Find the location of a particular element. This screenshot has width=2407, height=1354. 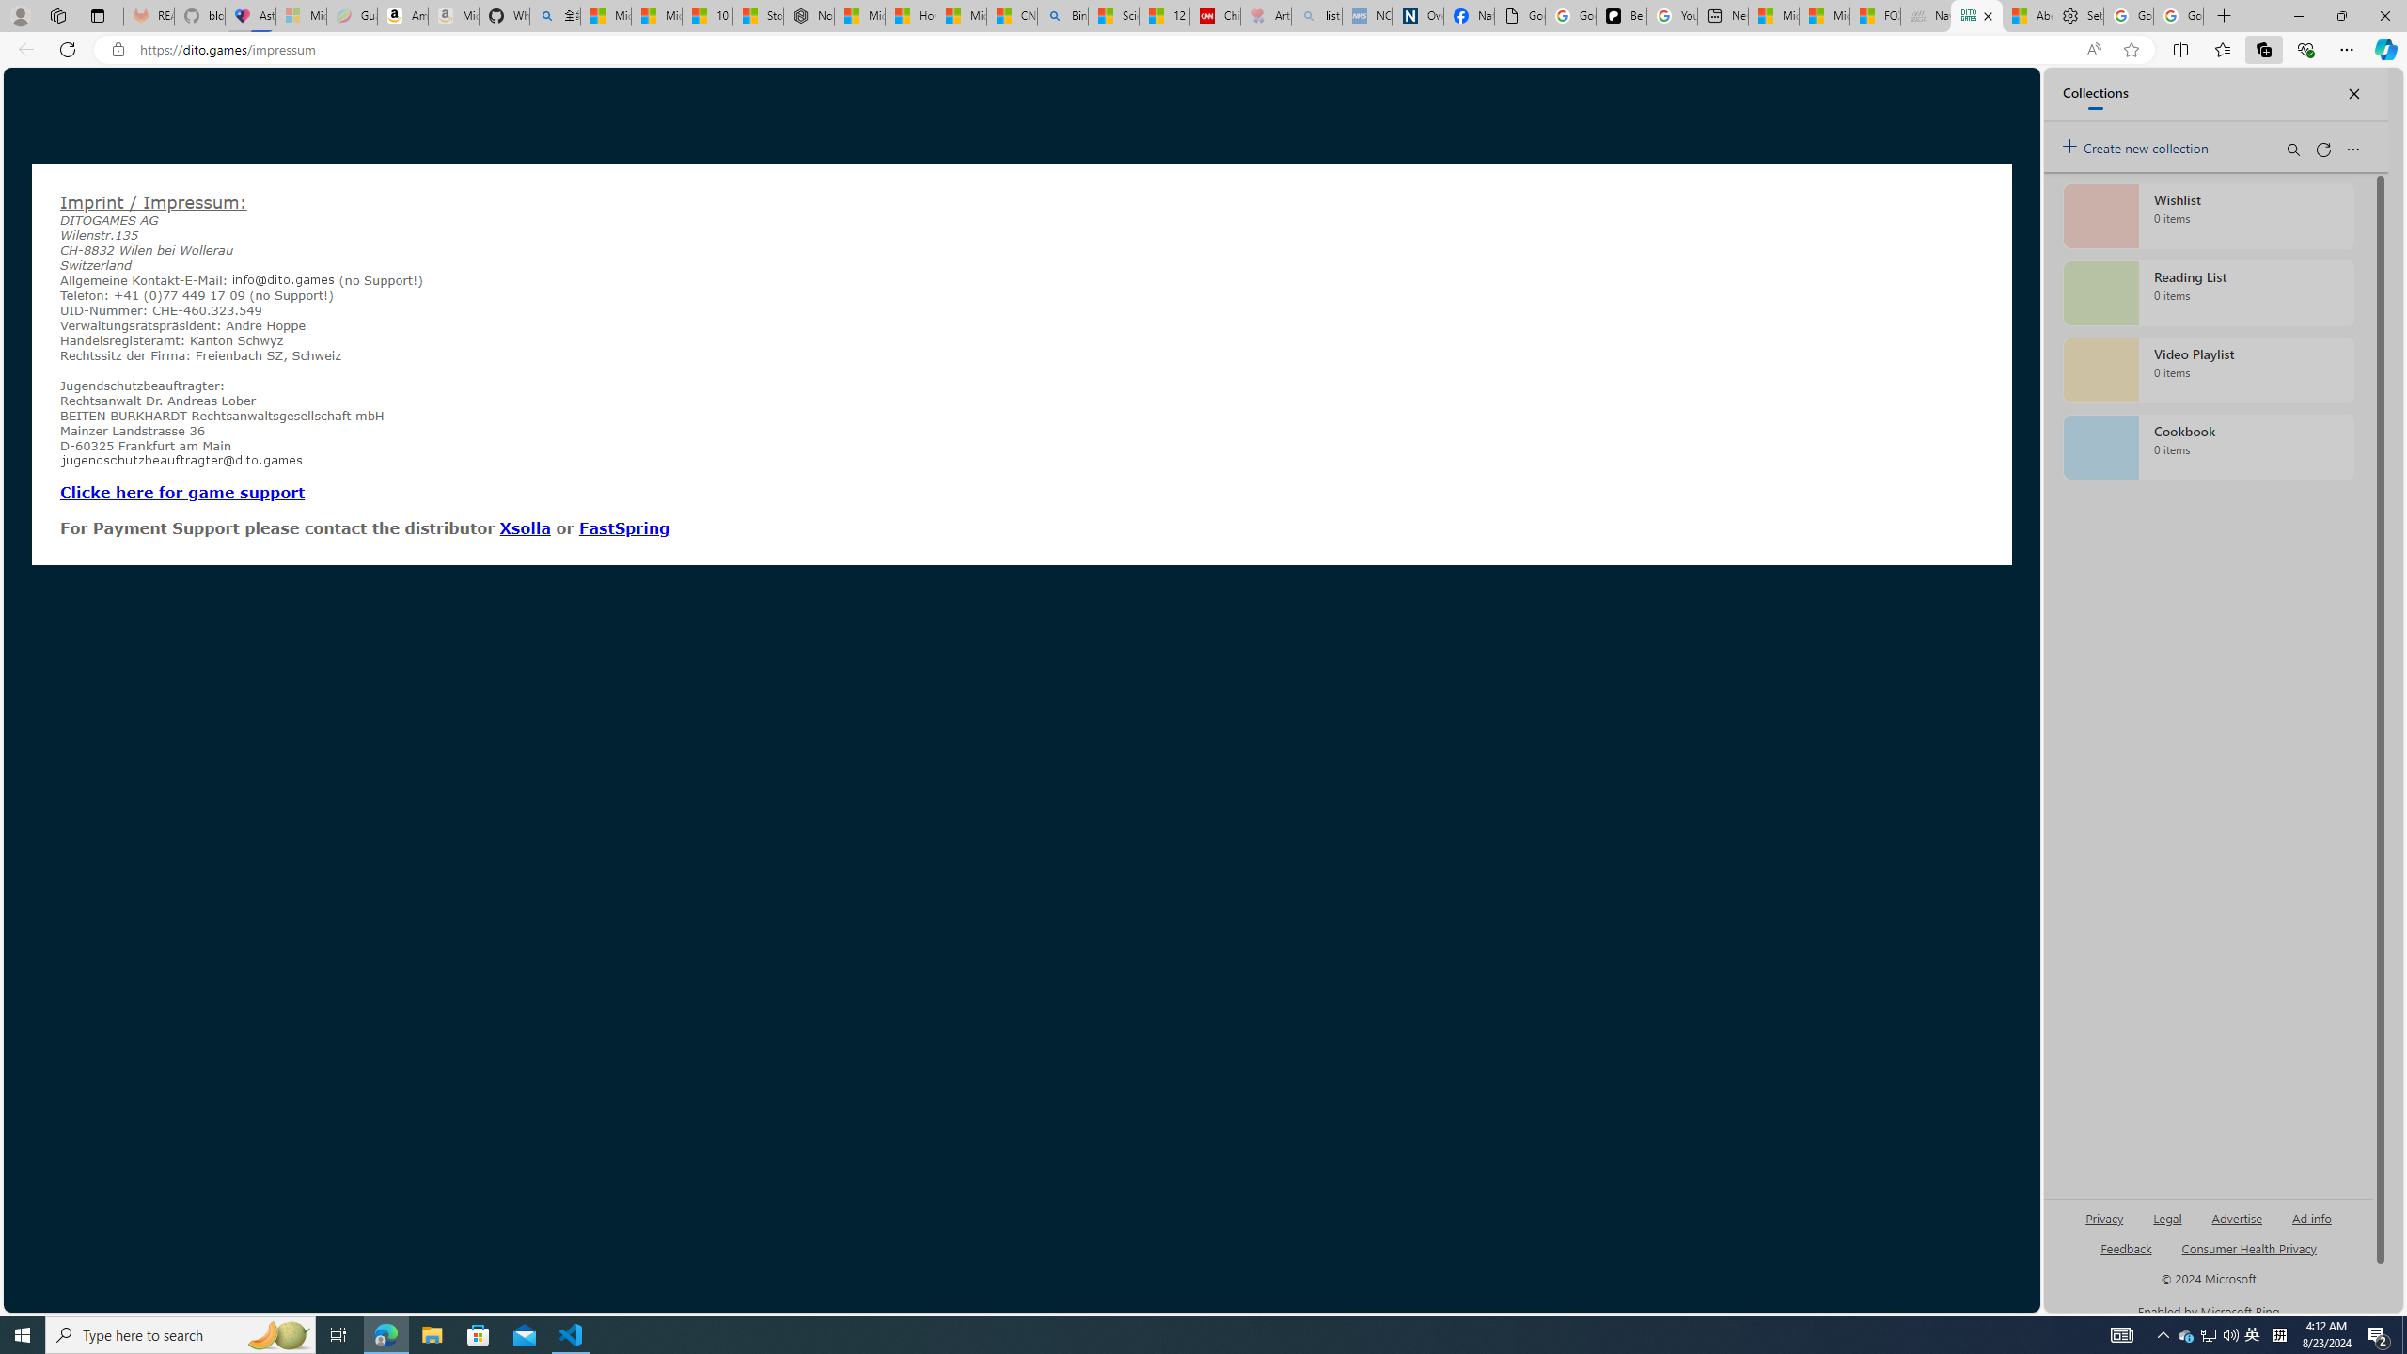

Navy Quest is located at coordinates (1926, 16).